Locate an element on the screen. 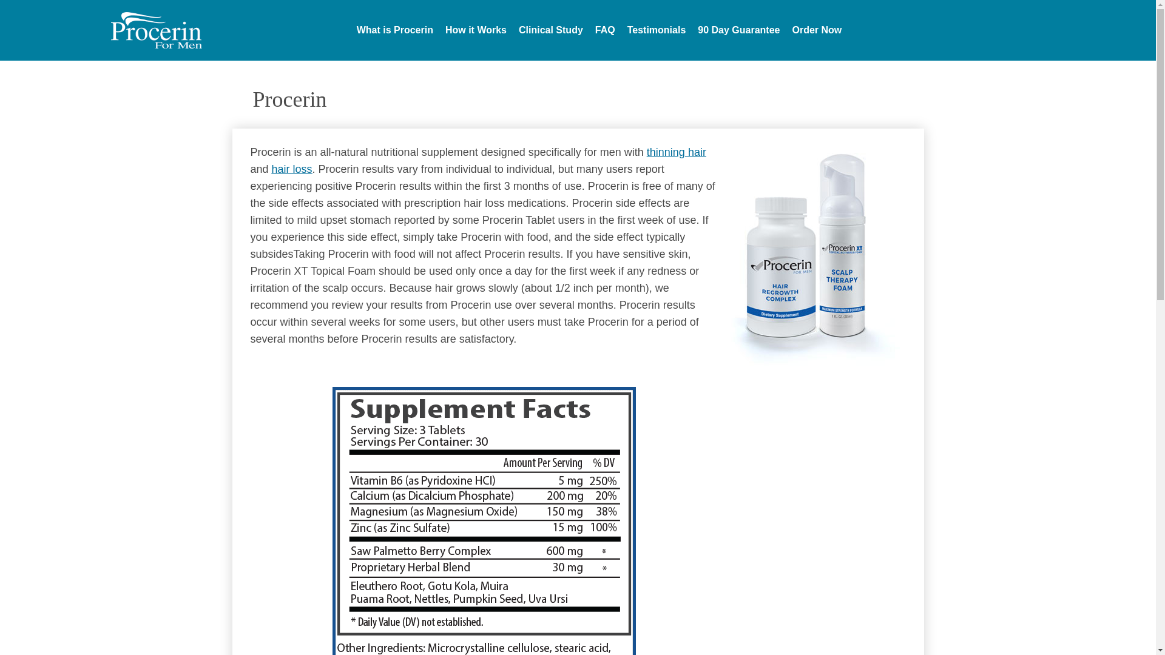 The image size is (1165, 655). Order Now is located at coordinates (817, 30).